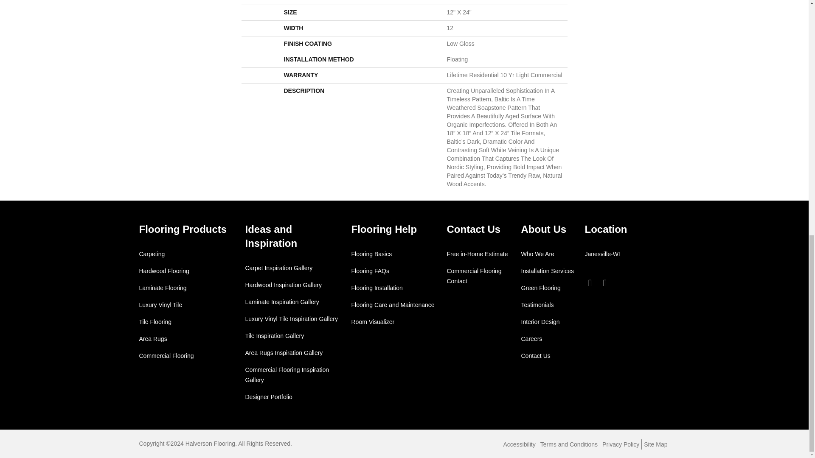  Describe the element at coordinates (271, 236) in the screenshot. I see `Ideas and Inspiration` at that location.